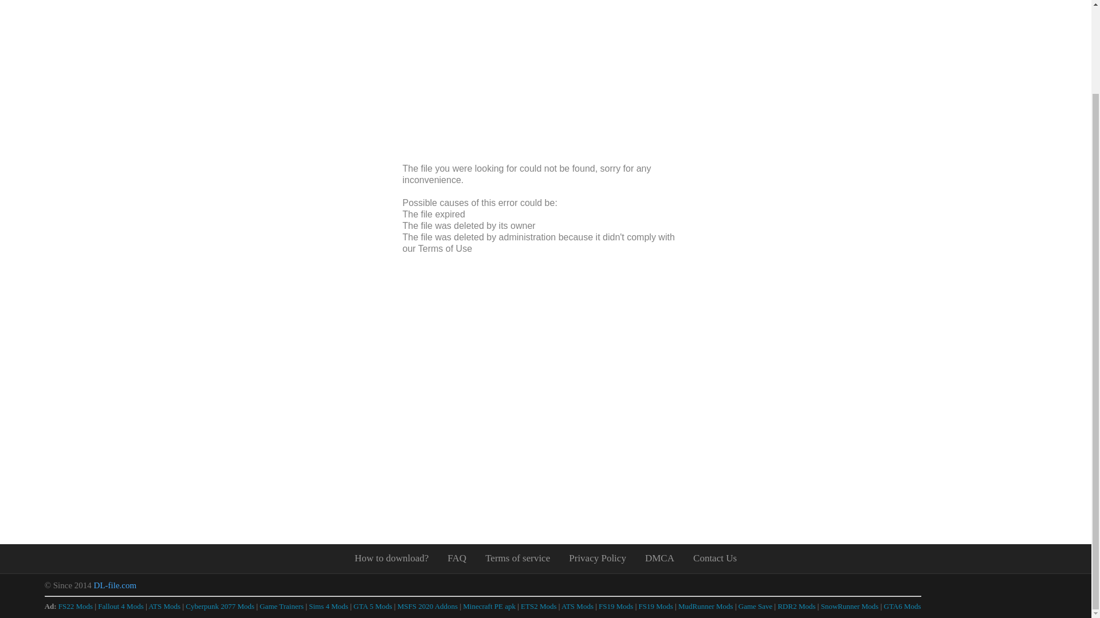 The height and width of the screenshot is (618, 1100). What do you see at coordinates (427, 606) in the screenshot?
I see `MSFS 2020 Addons` at bounding box center [427, 606].